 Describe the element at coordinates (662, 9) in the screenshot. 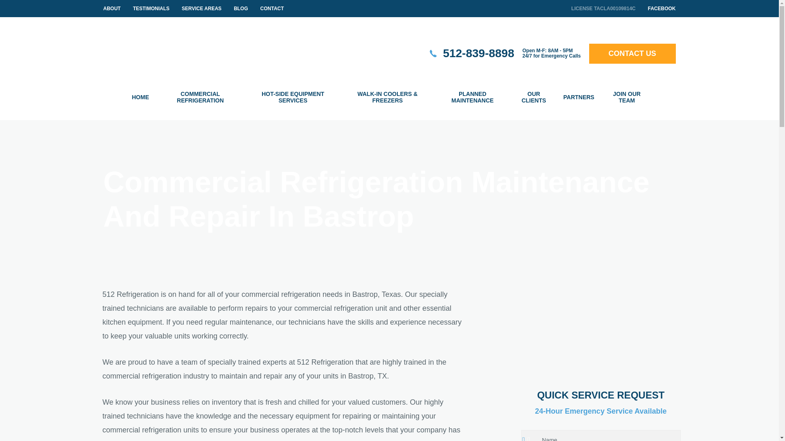

I see `FACEBOOK` at that location.